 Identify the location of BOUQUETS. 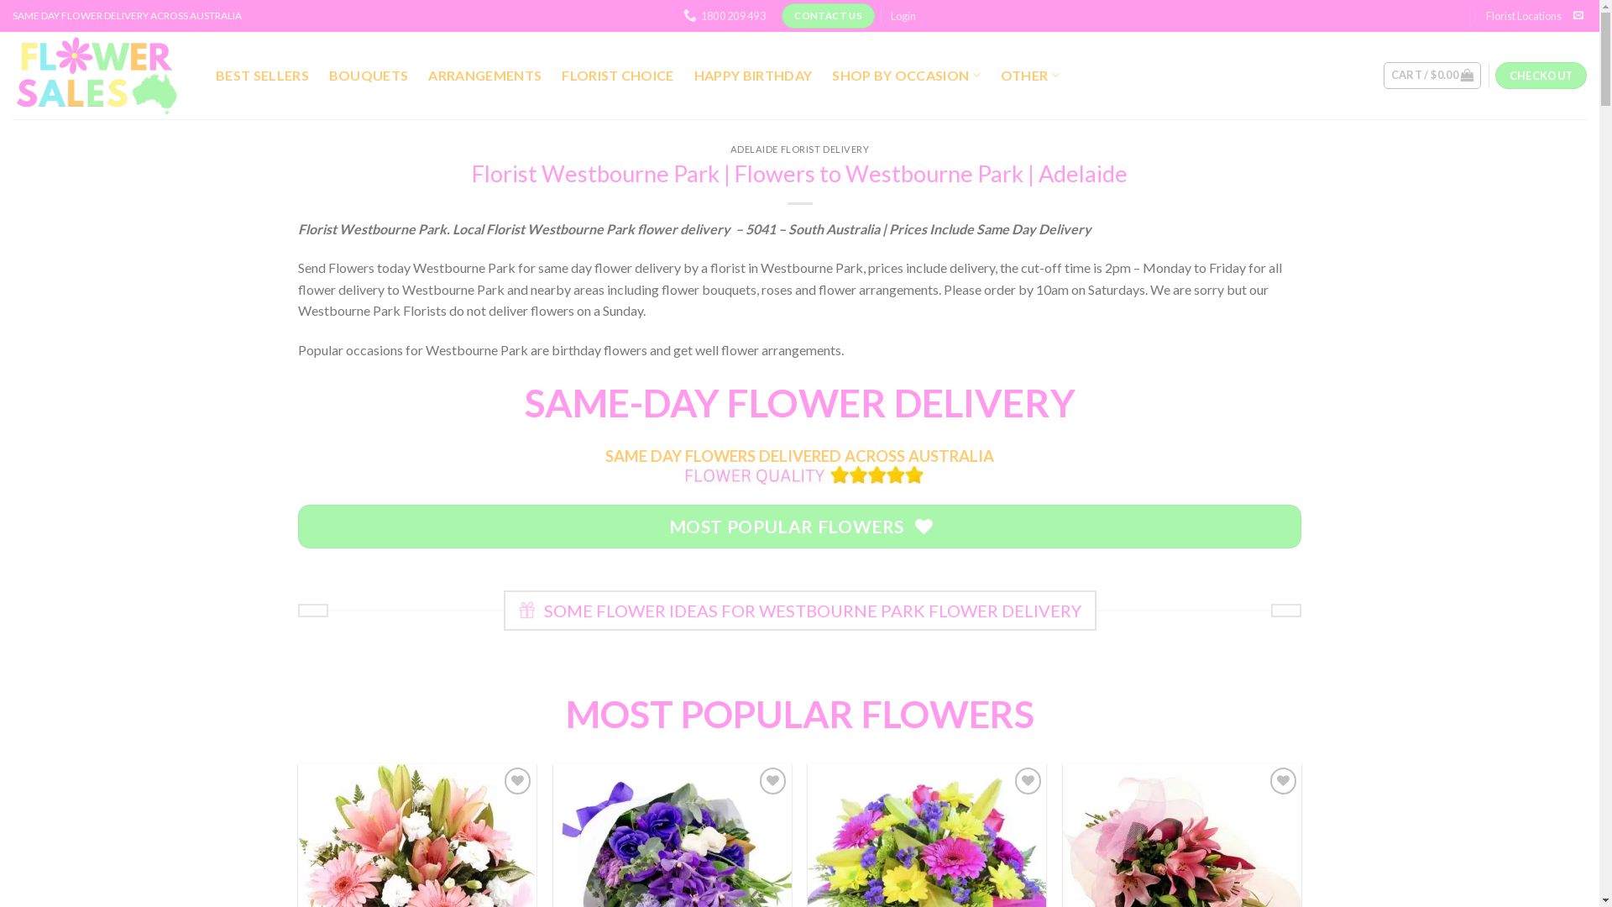
(369, 76).